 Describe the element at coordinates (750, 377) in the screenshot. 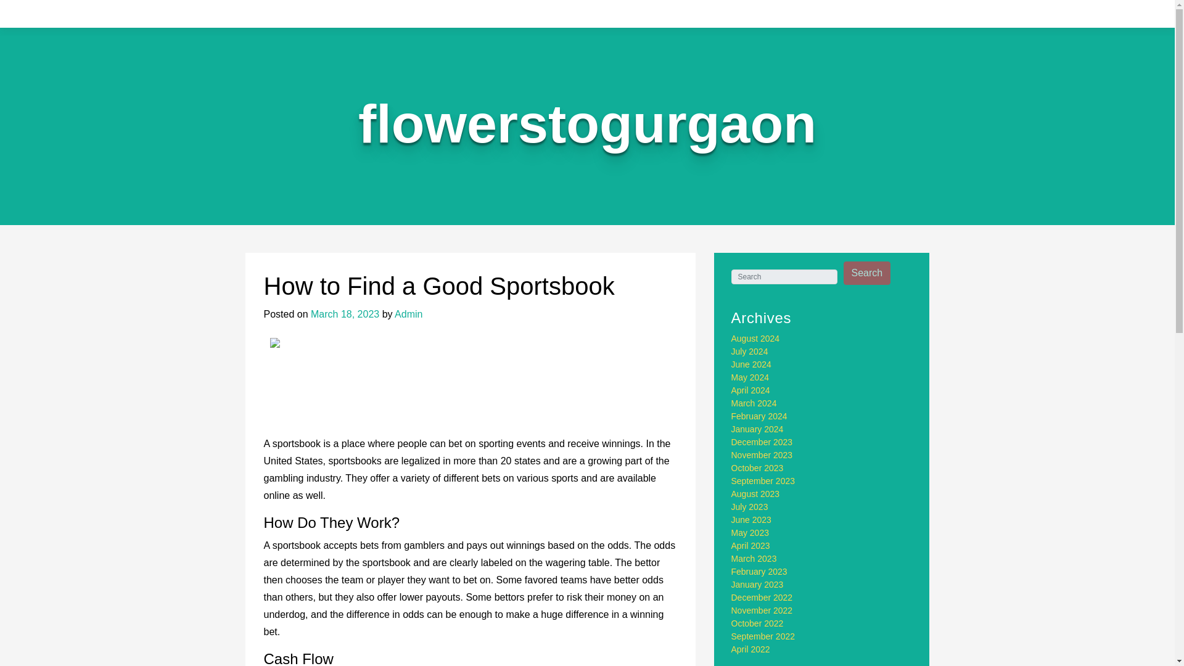

I see `May 2024` at that location.